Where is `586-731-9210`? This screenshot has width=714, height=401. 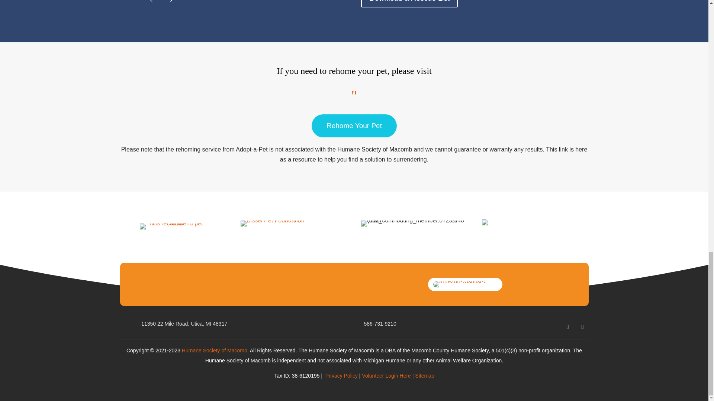
586-731-9210 is located at coordinates (380, 323).